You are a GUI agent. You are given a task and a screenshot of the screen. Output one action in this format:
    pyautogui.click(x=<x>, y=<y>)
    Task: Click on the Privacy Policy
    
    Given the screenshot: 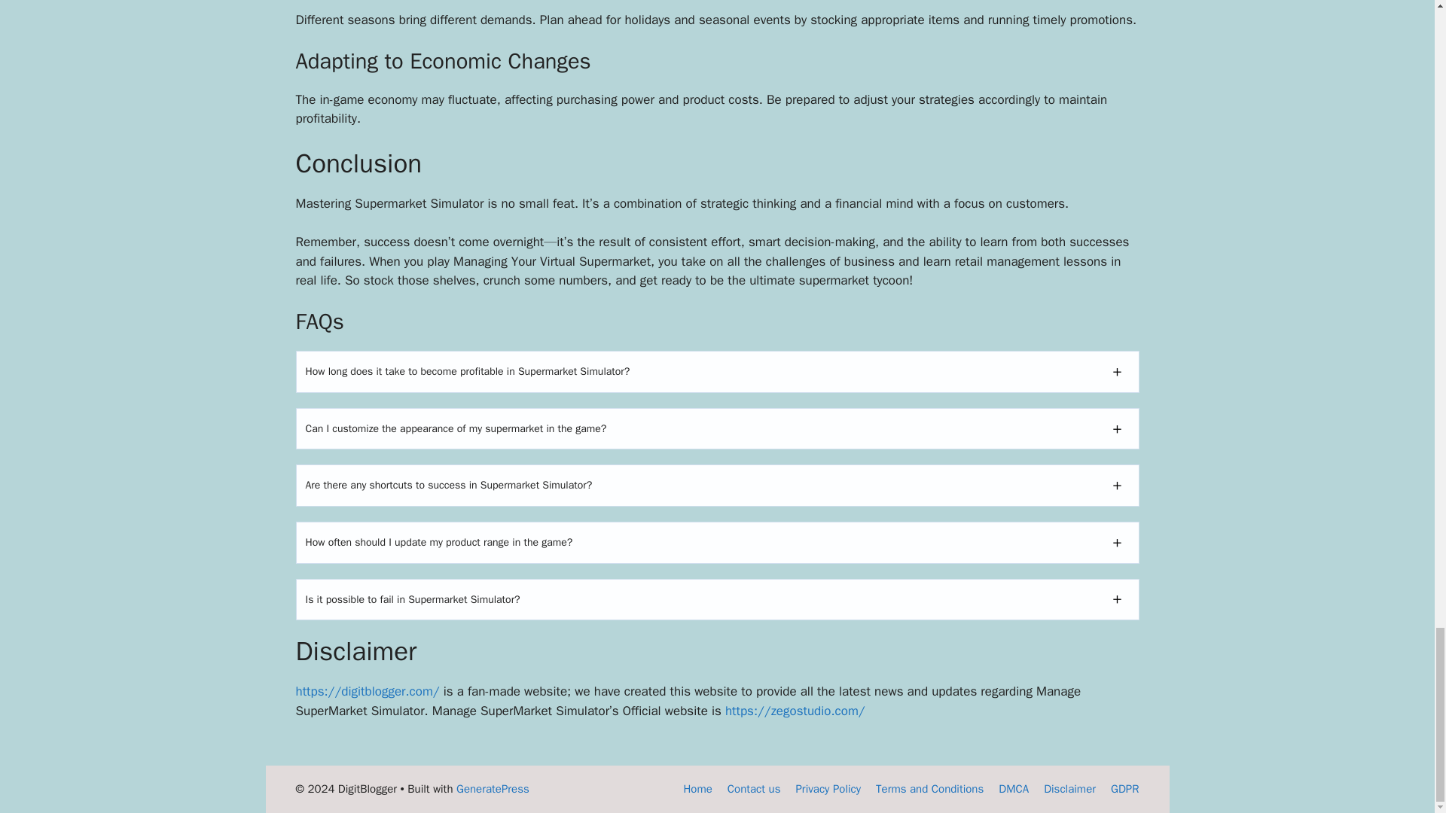 What is the action you would take?
    pyautogui.click(x=828, y=789)
    